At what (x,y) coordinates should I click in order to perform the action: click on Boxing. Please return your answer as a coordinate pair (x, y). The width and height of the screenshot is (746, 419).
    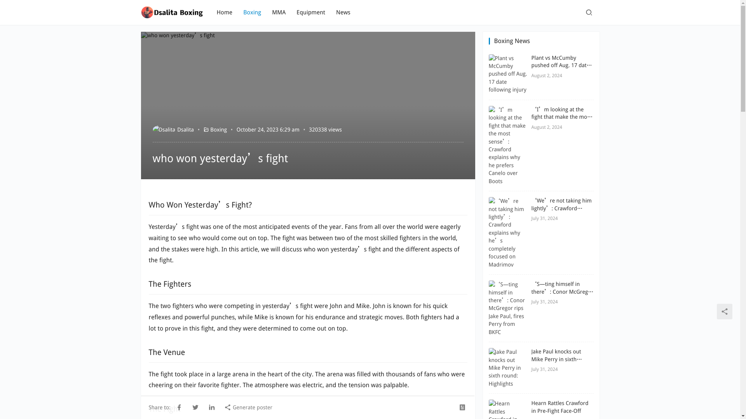
    Looking at the image, I should click on (218, 130).